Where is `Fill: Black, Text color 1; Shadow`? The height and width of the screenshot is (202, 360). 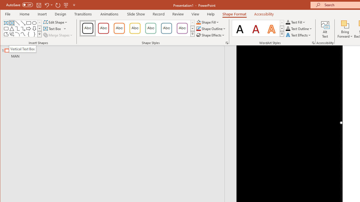
Fill: Black, Text color 1; Shadow is located at coordinates (240, 28).